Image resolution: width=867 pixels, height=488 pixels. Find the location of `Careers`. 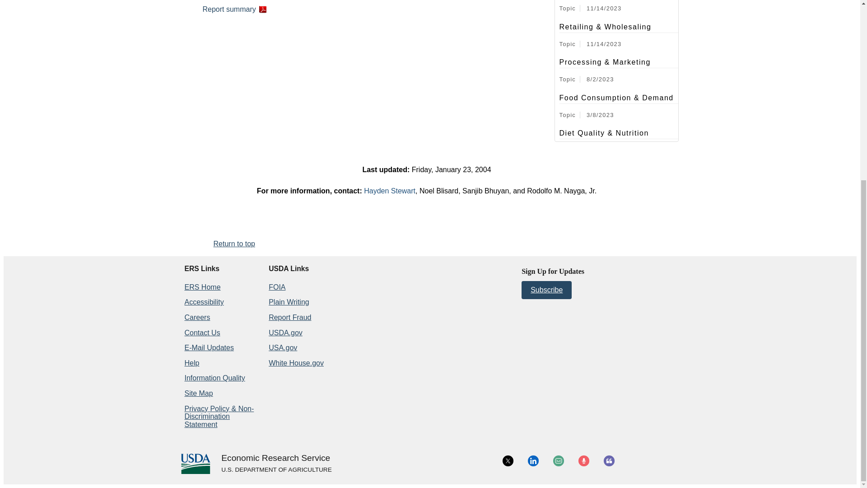

Careers is located at coordinates (197, 317).